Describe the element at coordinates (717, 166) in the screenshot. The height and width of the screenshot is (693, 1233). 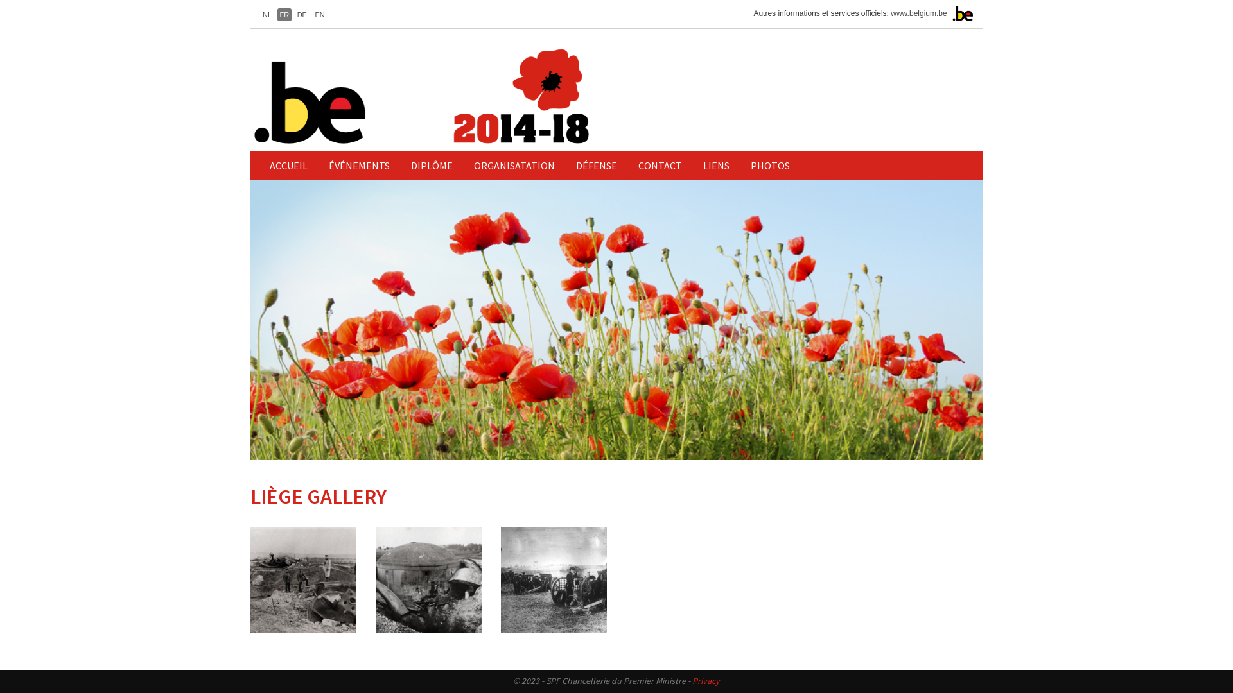
I see `LIENS` at that location.